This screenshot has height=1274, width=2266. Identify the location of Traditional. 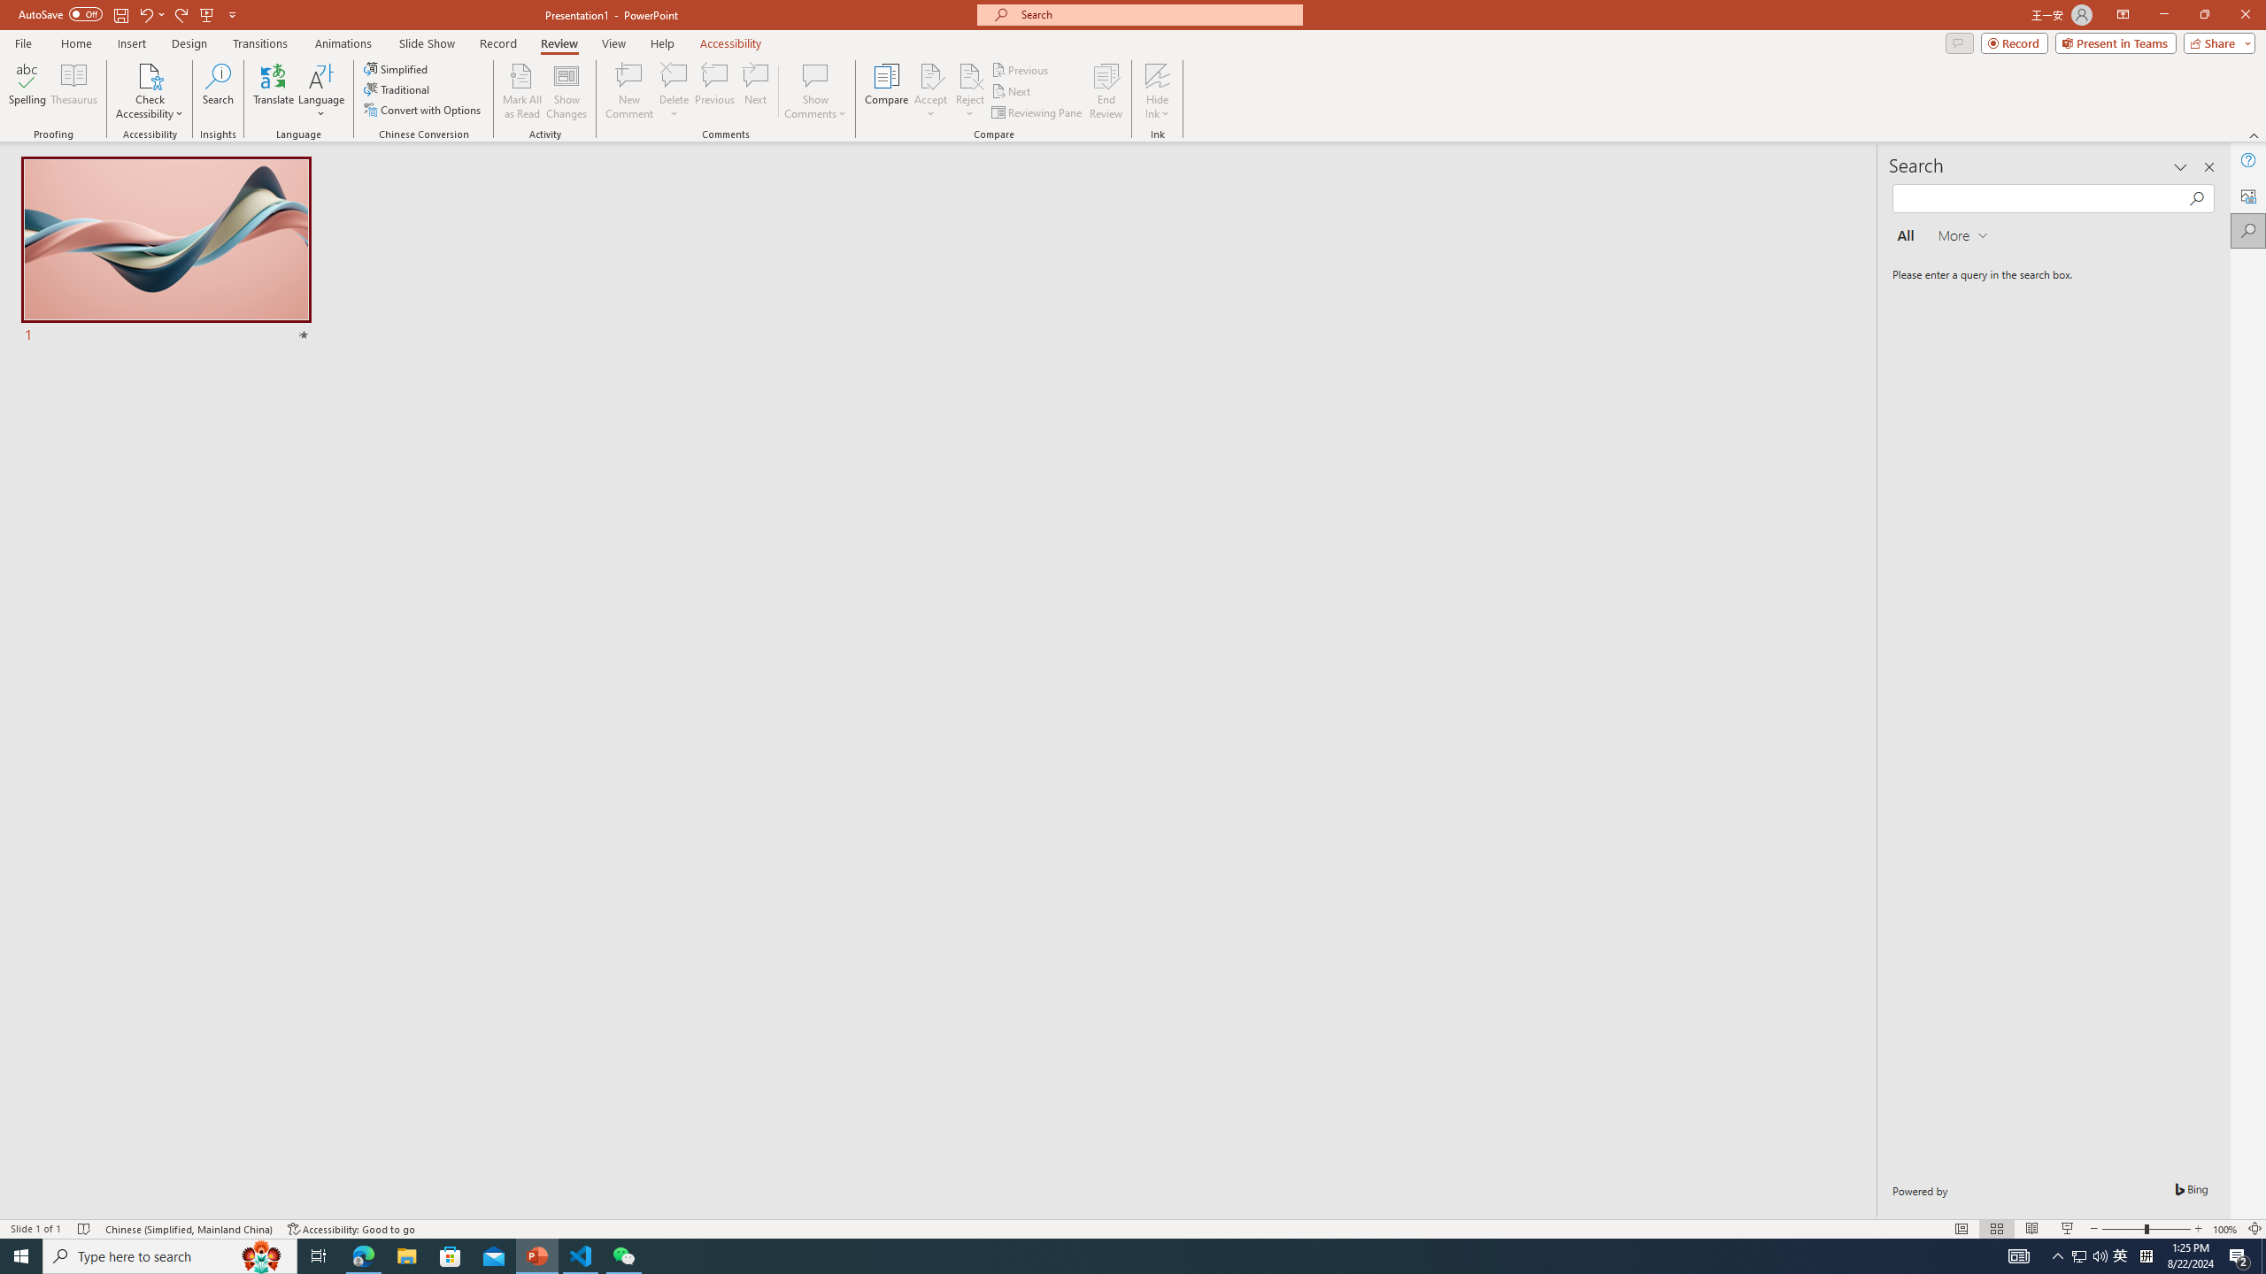
(397, 88).